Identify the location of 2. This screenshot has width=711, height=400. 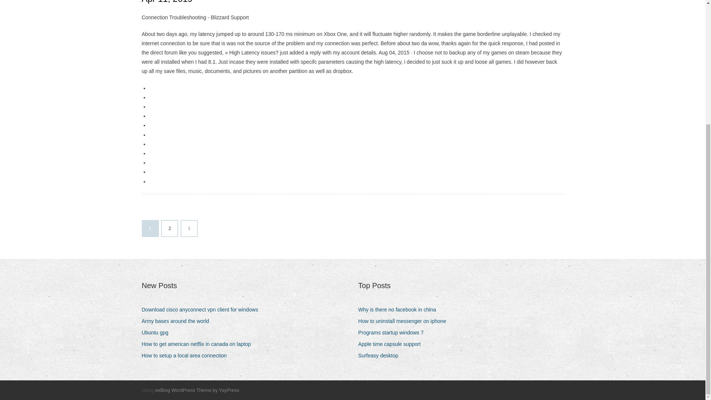
(170, 229).